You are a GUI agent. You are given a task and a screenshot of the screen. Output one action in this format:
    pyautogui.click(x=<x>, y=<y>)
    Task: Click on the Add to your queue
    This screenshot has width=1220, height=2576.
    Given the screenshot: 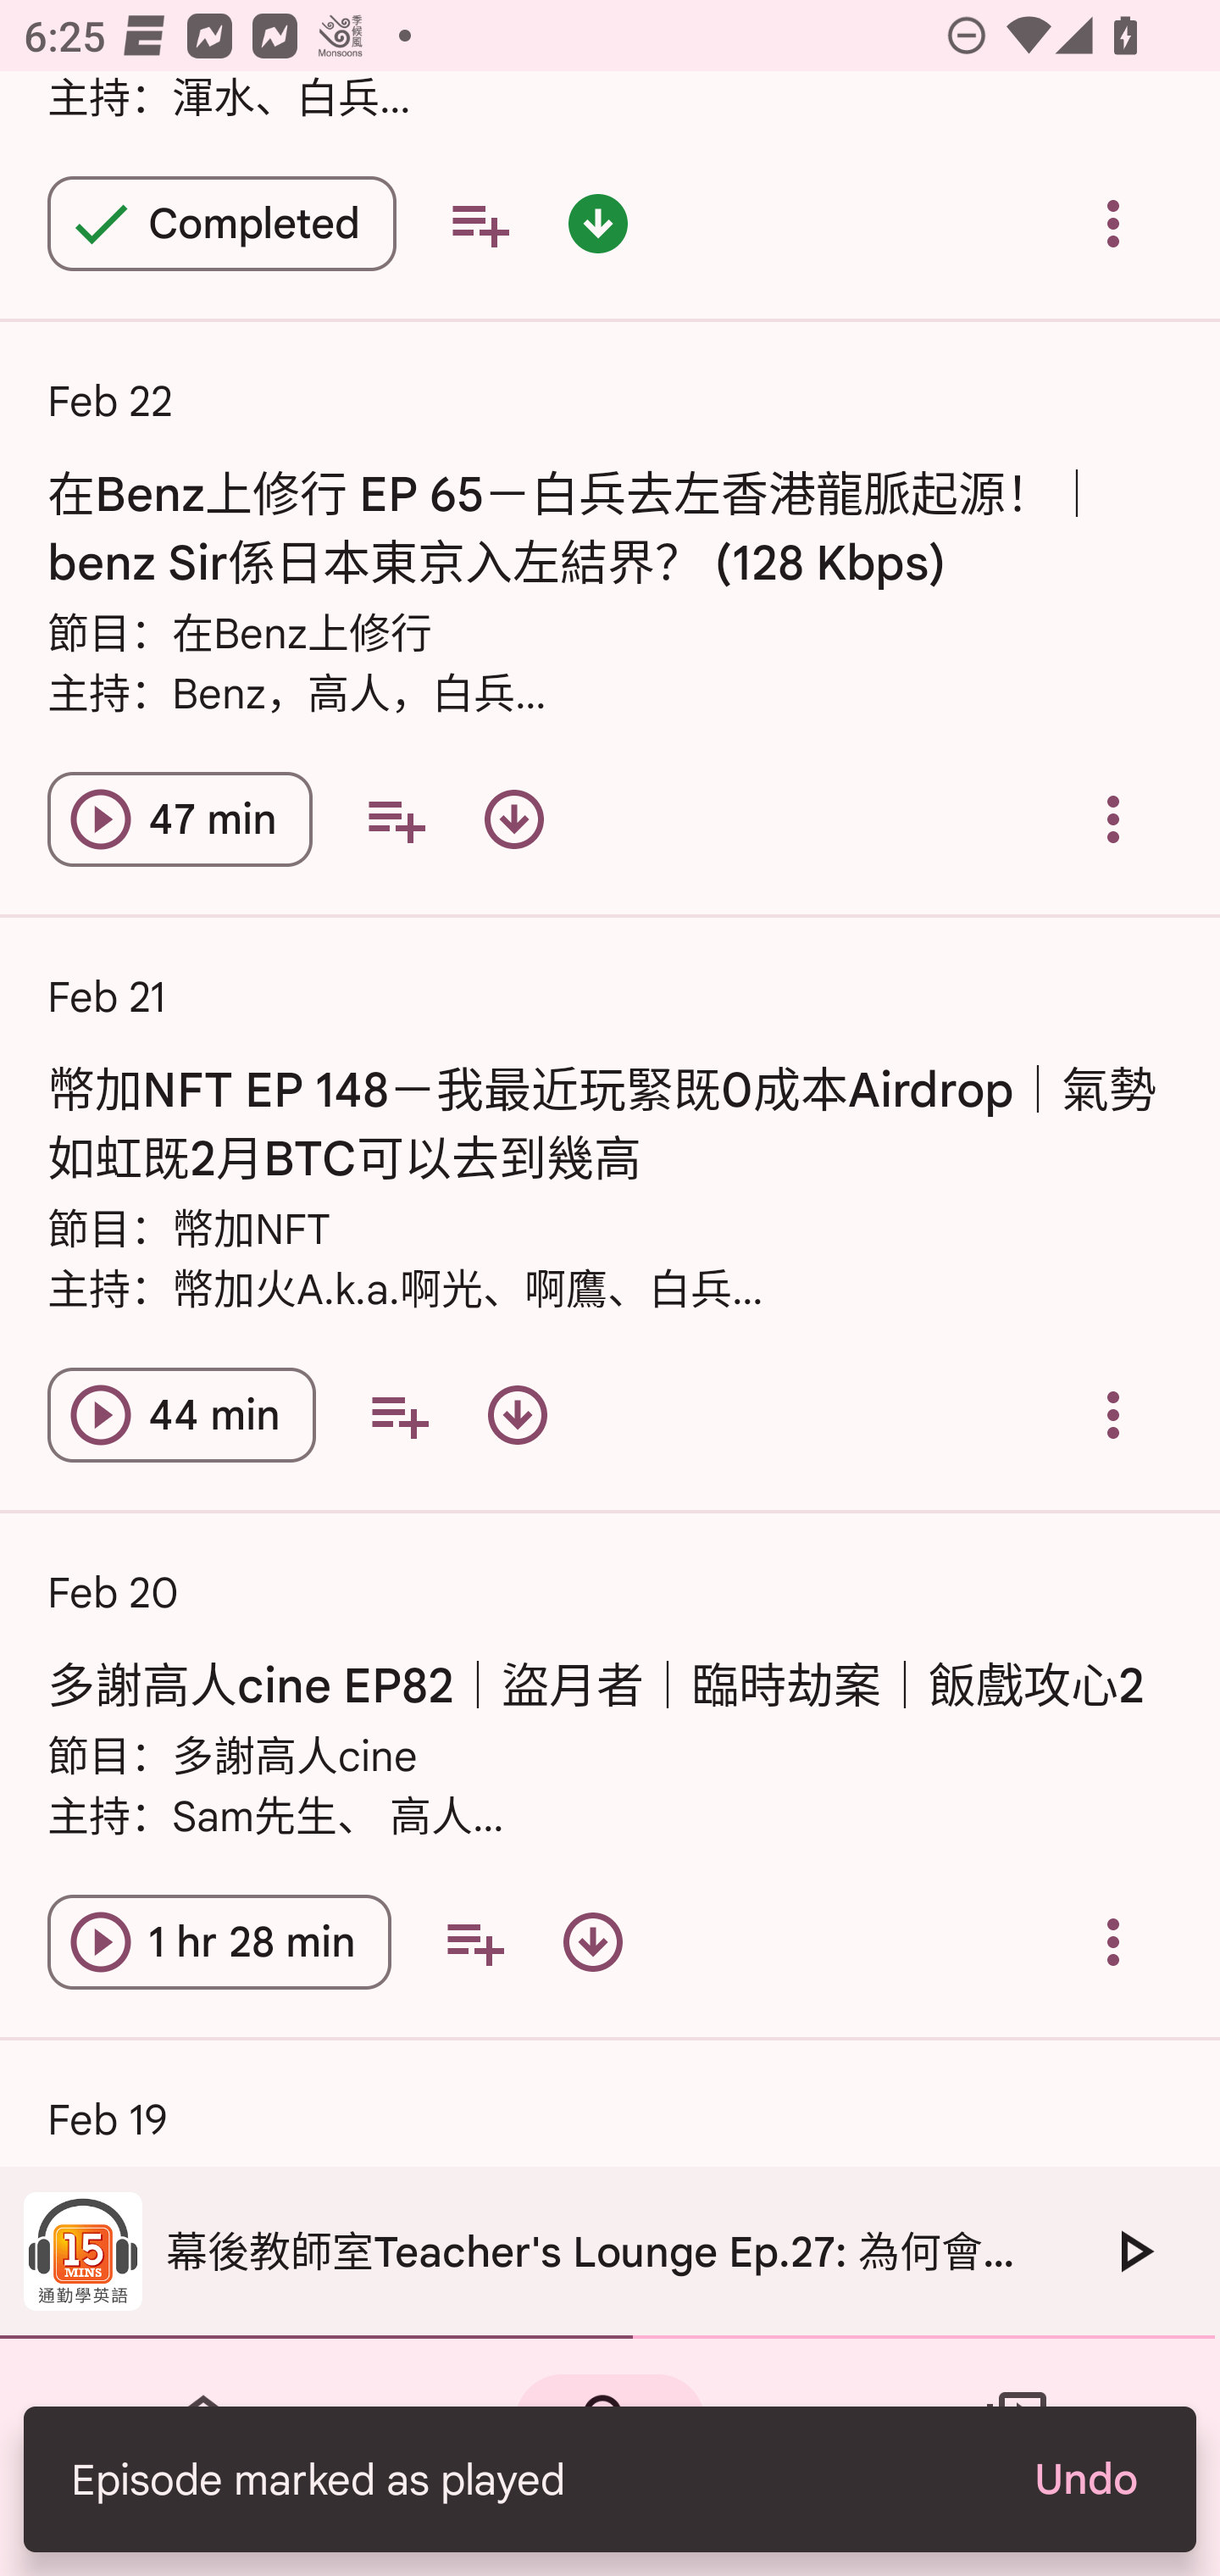 What is the action you would take?
    pyautogui.click(x=474, y=1942)
    